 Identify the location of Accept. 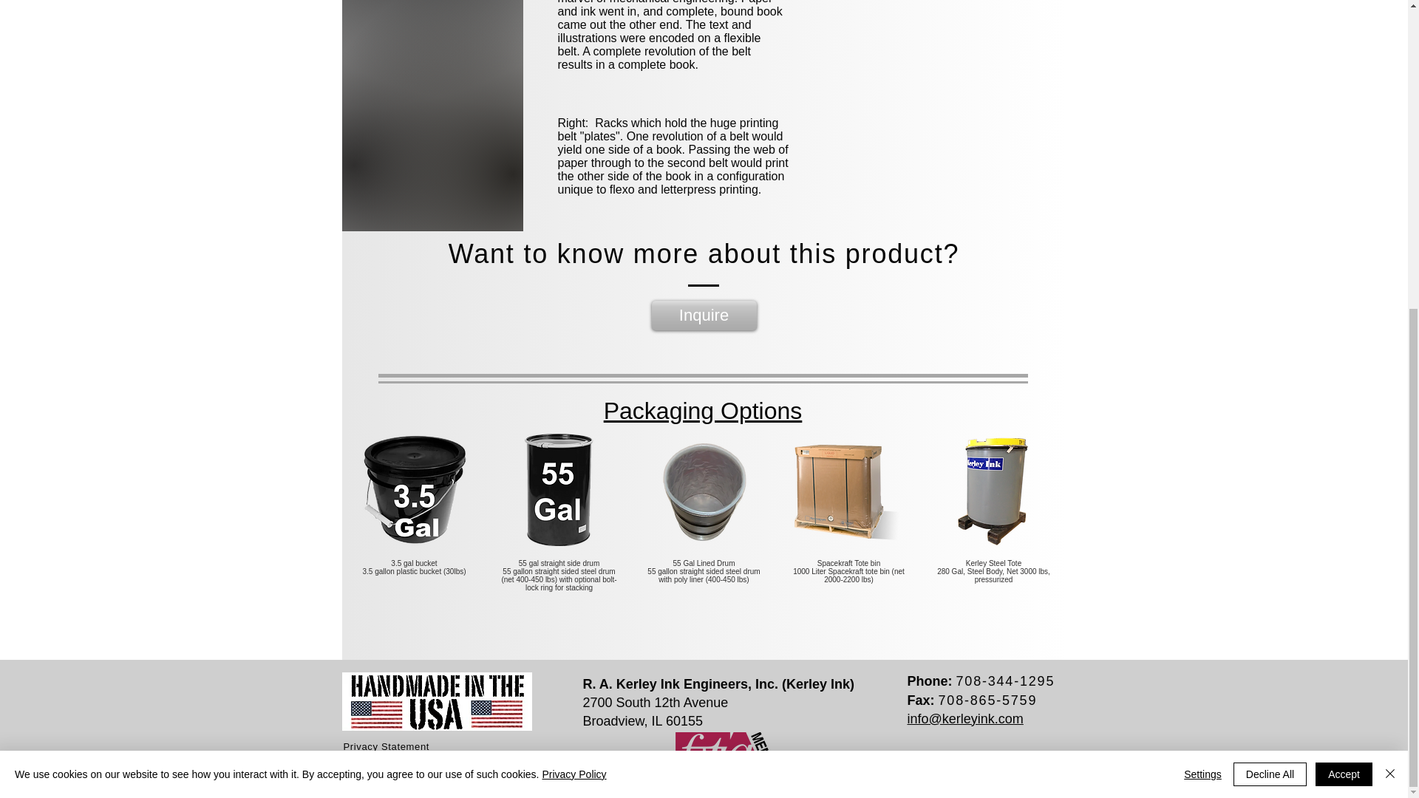
(1344, 276).